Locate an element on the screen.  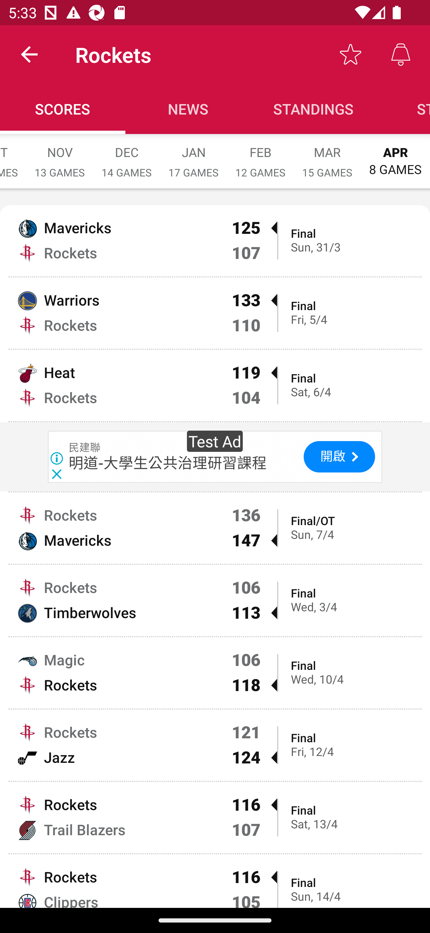
Heat 119  Rockets 104 Final Sat, 6/4 is located at coordinates (215, 385).